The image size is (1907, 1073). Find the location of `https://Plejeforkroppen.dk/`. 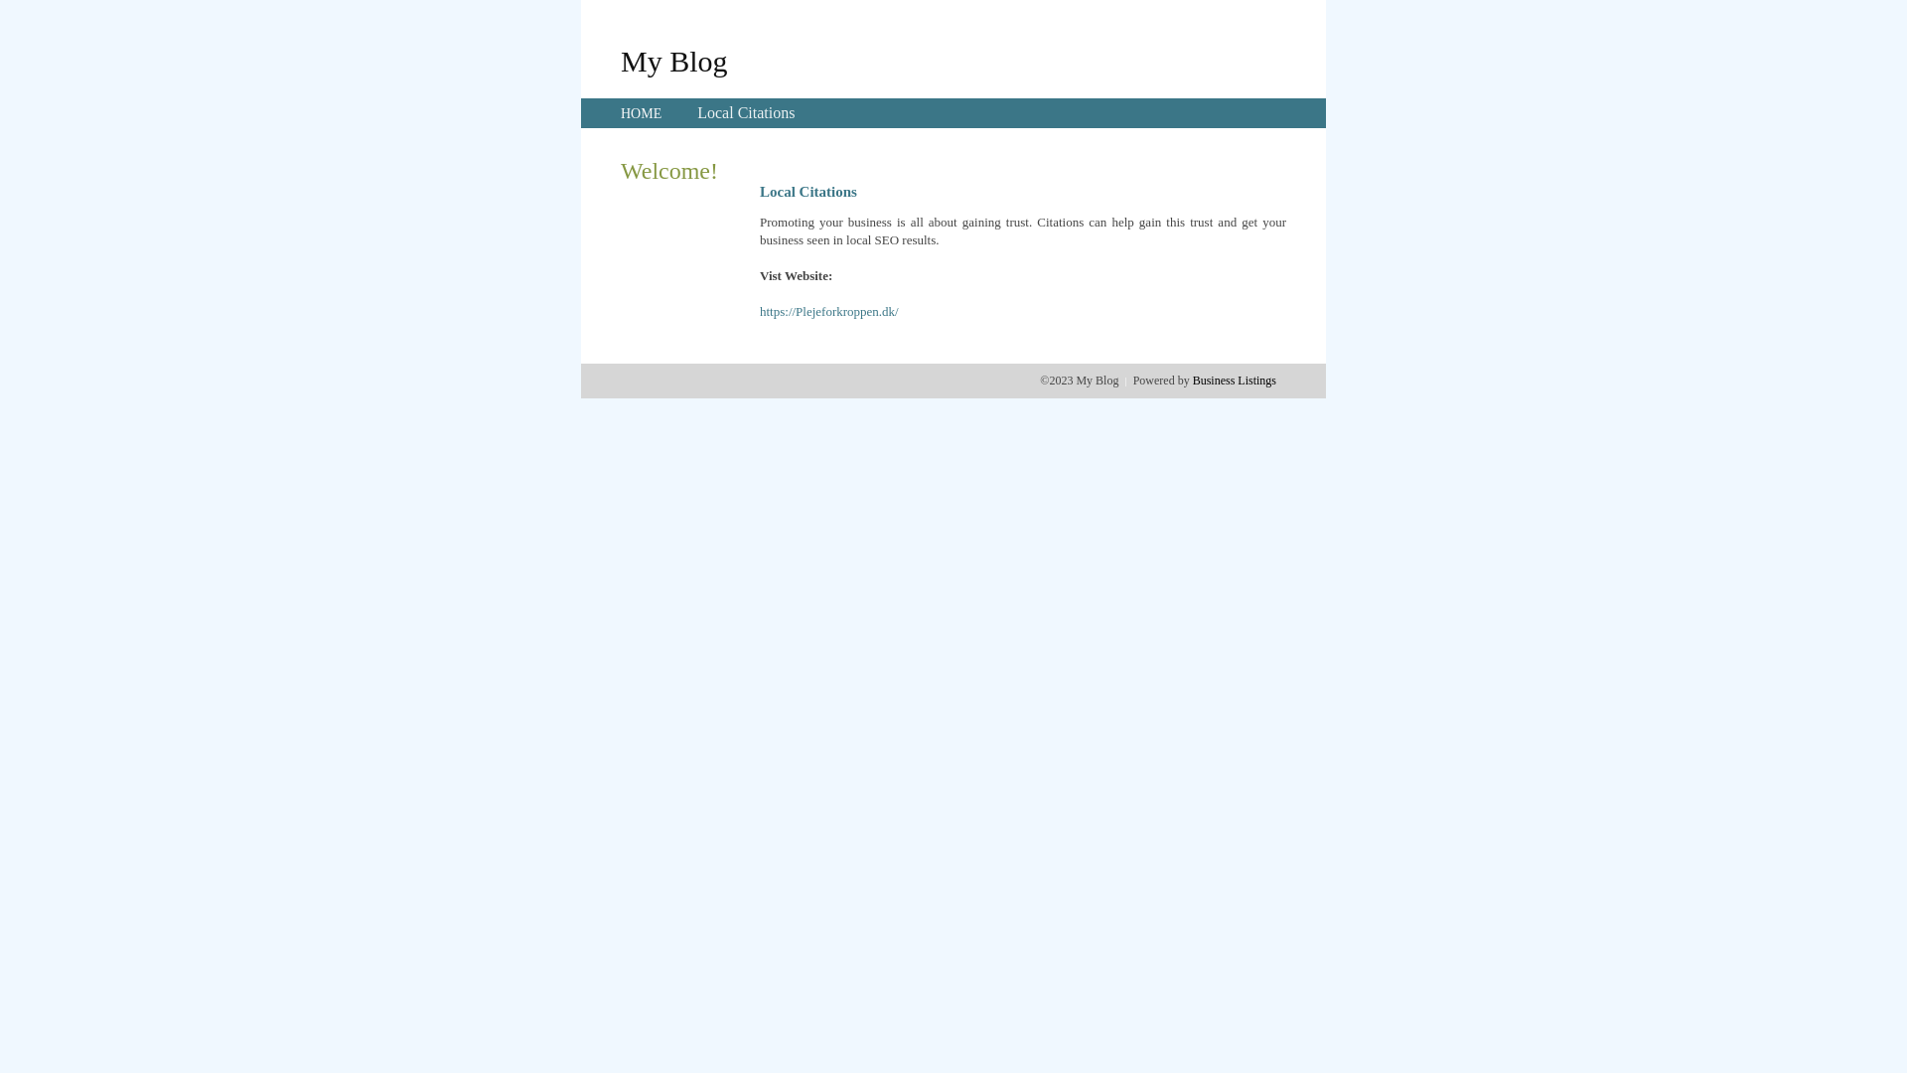

https://Plejeforkroppen.dk/ is located at coordinates (829, 312).